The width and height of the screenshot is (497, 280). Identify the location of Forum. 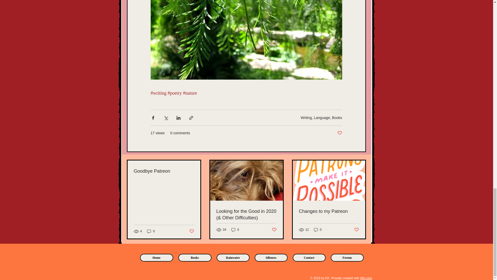
(347, 257).